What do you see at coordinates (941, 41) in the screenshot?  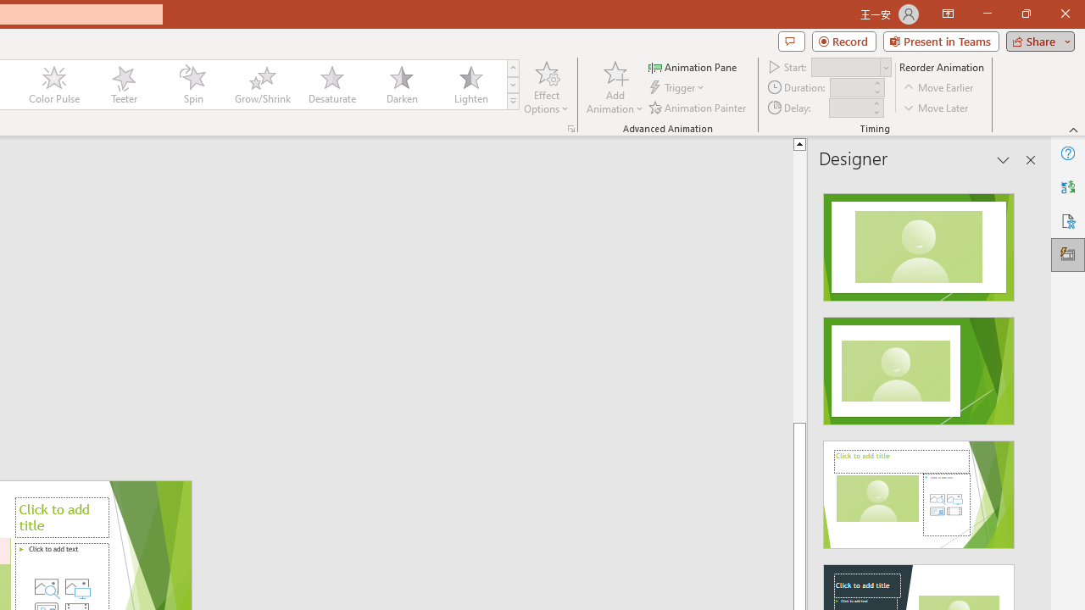 I see `Present in Teams` at bounding box center [941, 41].